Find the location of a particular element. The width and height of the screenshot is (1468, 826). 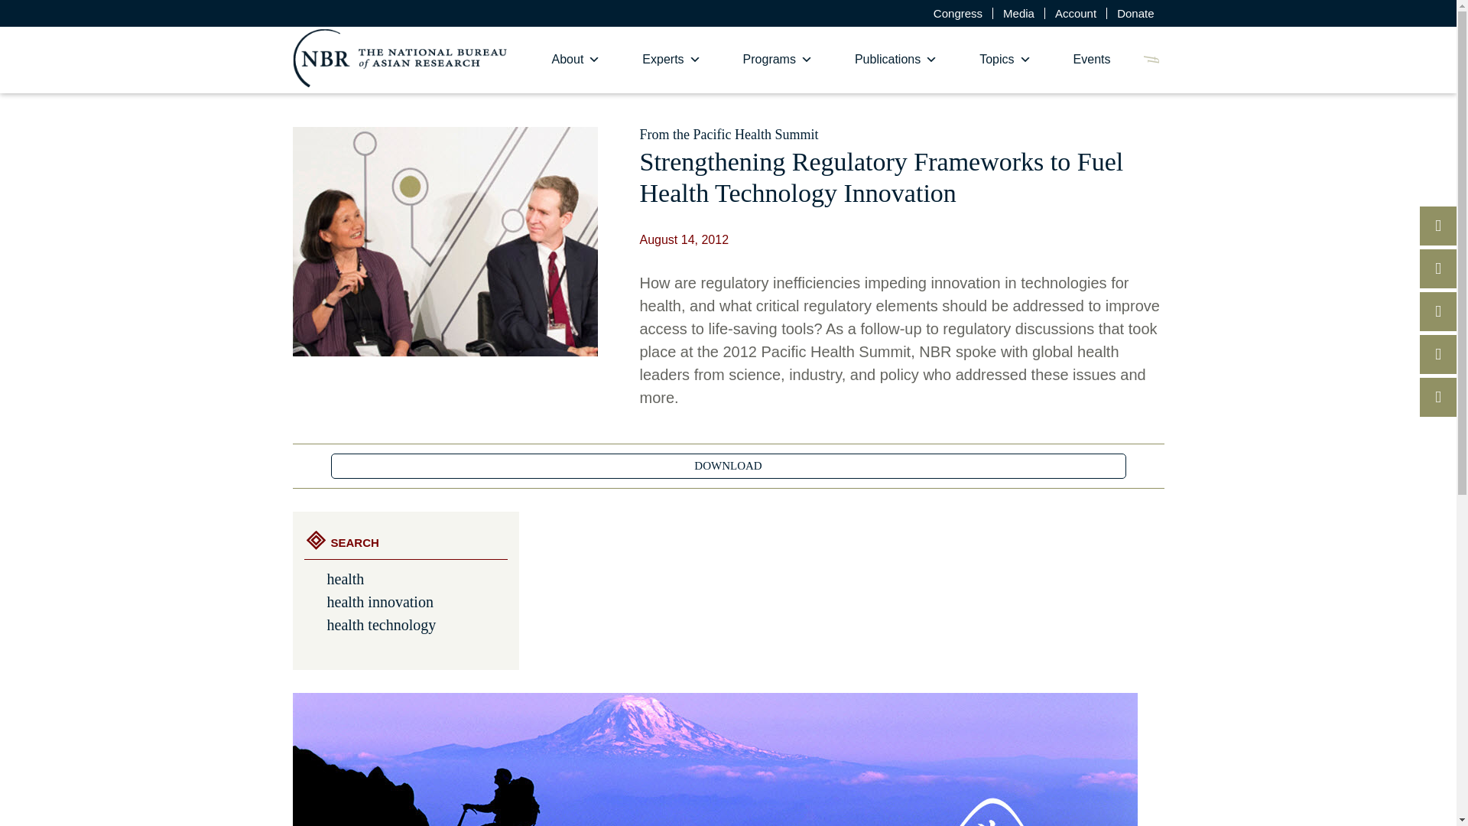

Account is located at coordinates (1076, 12).